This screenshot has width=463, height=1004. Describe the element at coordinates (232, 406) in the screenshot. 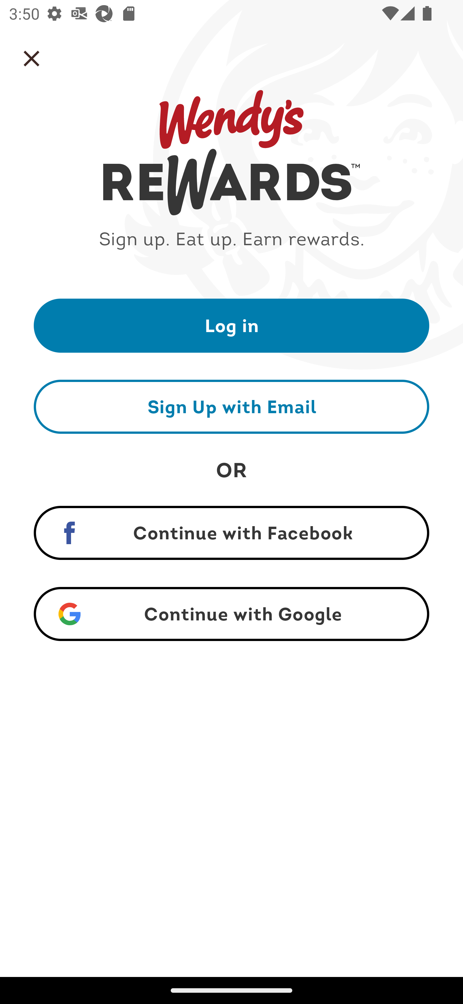

I see `Sign Up with Email` at that location.